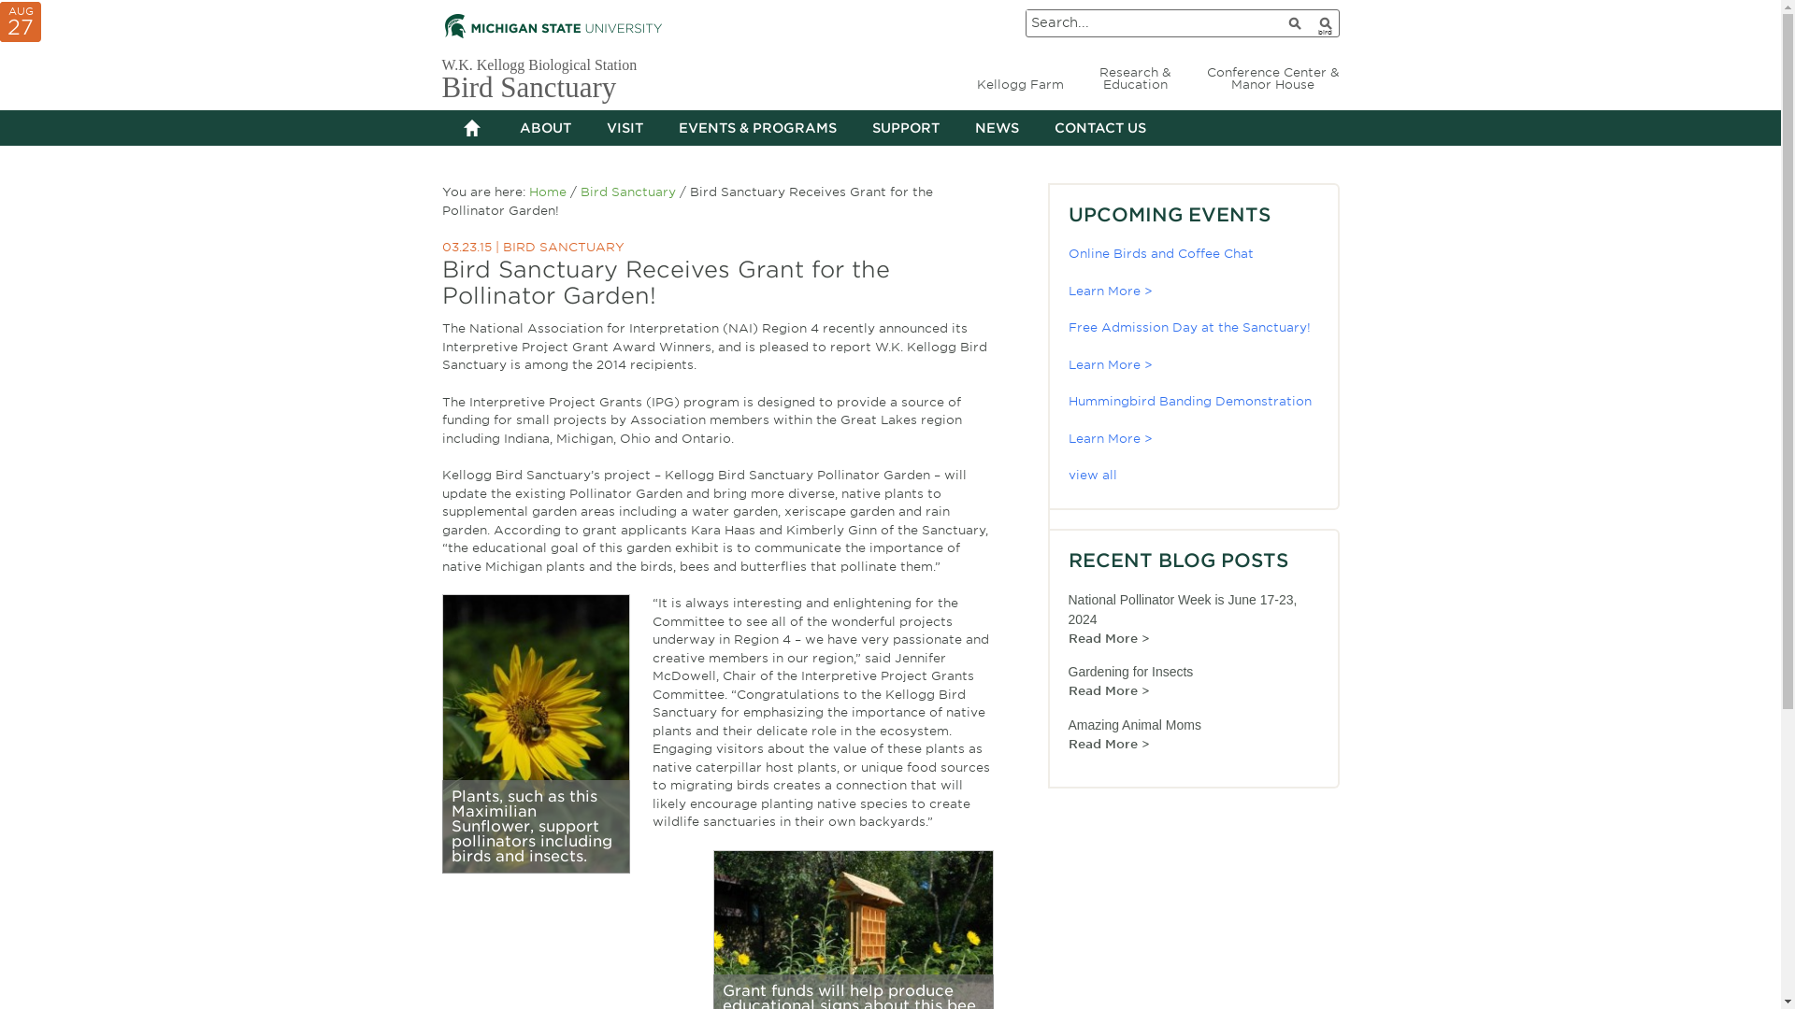  I want to click on SUPPORT, so click(905, 127).